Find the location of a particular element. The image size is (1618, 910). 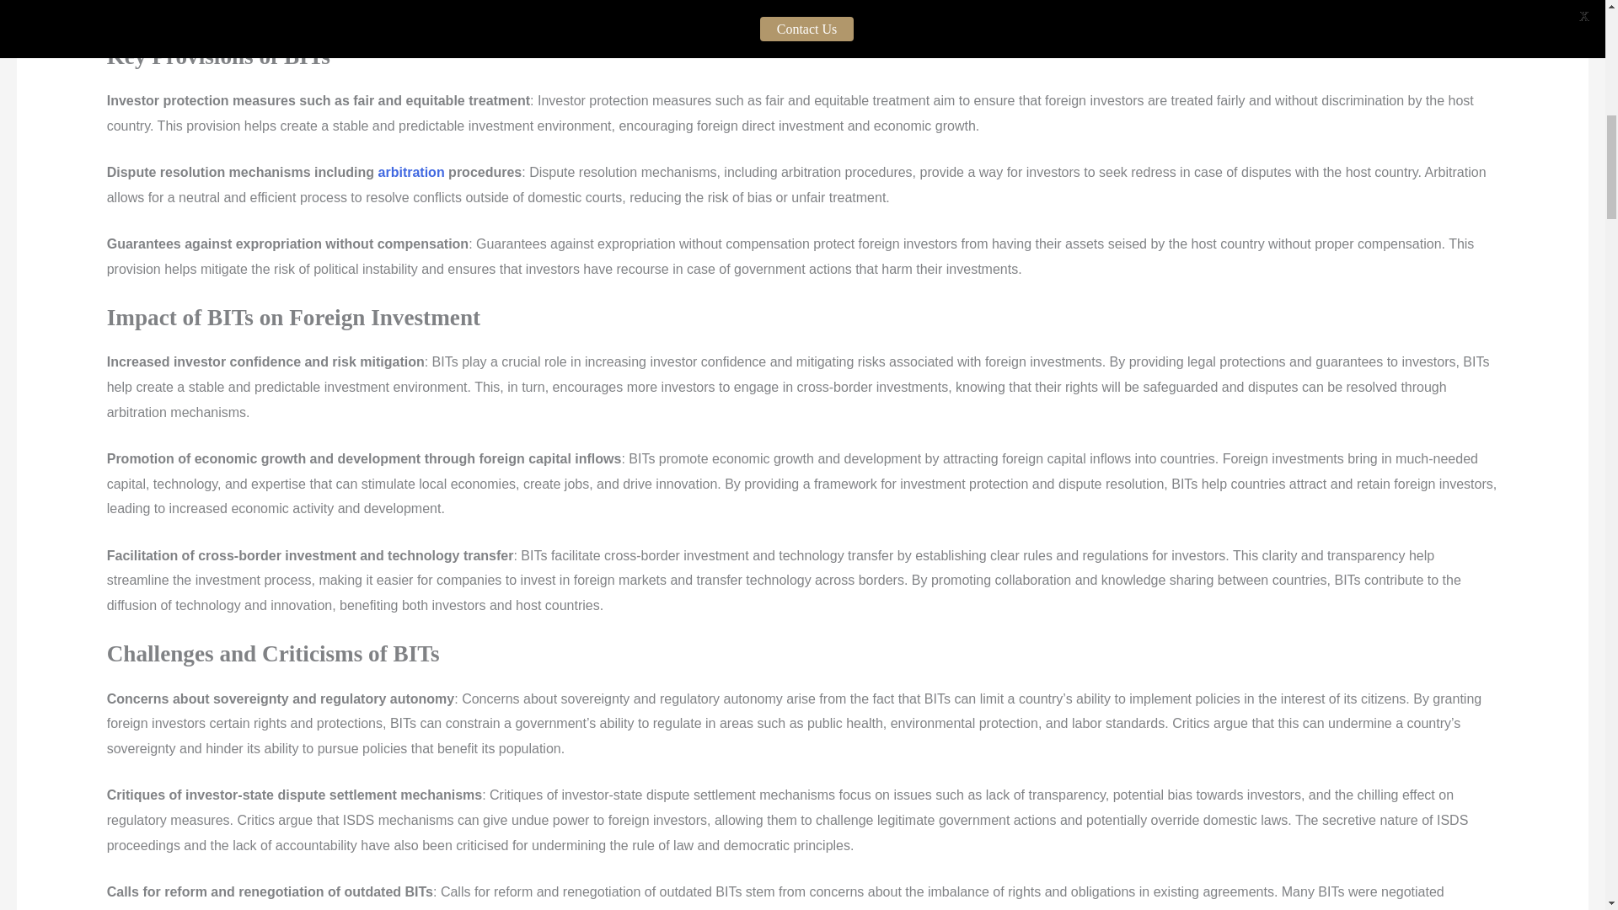

arbitration is located at coordinates (411, 172).